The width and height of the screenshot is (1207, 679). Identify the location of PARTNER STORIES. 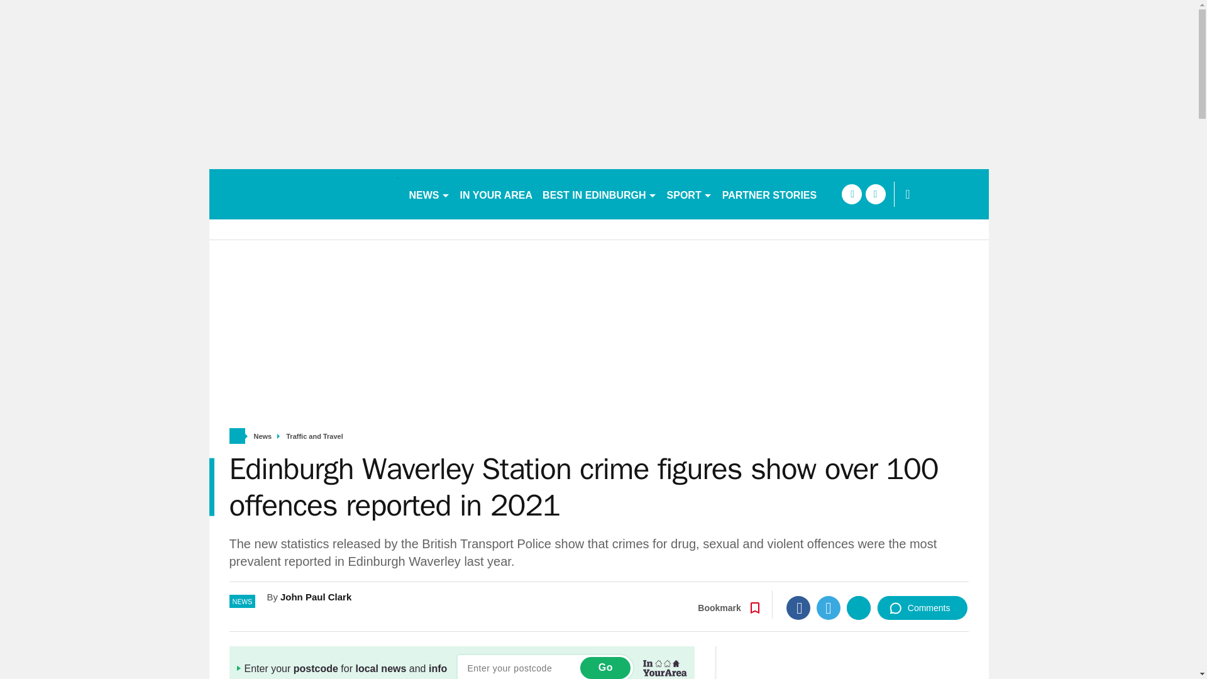
(769, 194).